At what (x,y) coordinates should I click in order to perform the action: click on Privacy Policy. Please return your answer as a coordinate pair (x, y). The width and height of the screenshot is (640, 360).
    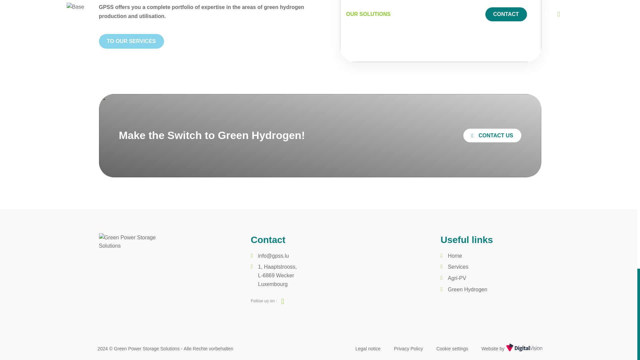
    Looking at the image, I should click on (409, 349).